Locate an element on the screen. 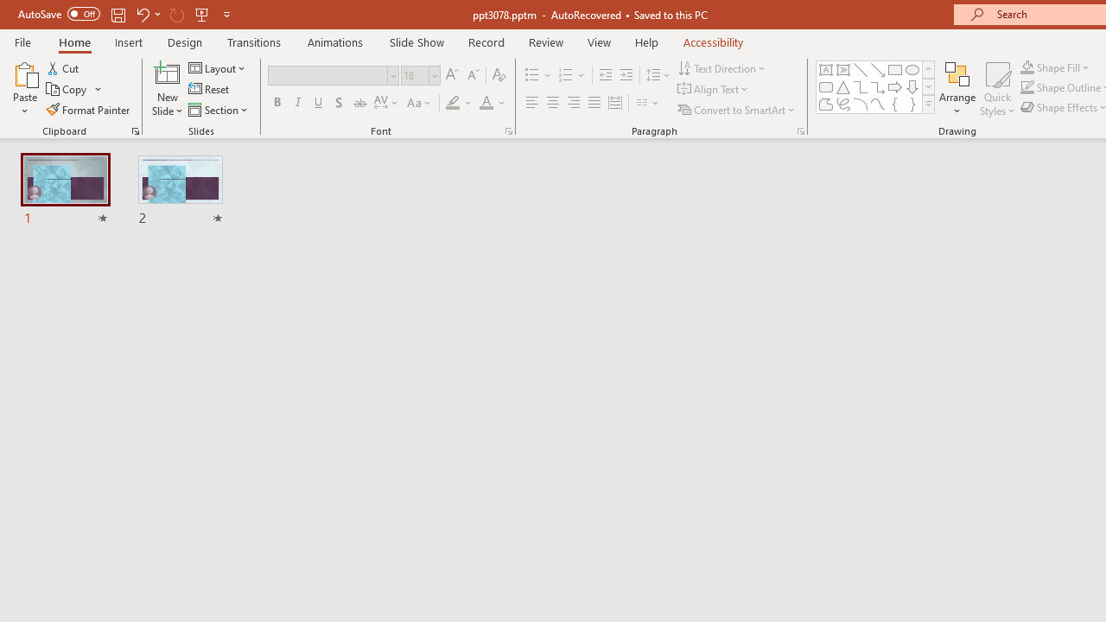  Rectangle is located at coordinates (895, 69).